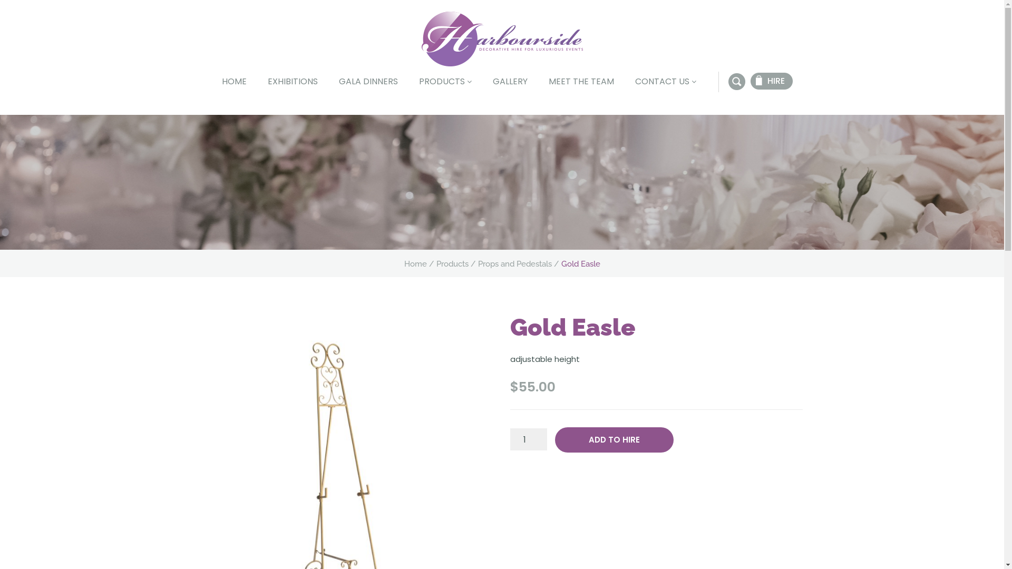 This screenshot has height=569, width=1012. I want to click on HIRE, so click(772, 81).